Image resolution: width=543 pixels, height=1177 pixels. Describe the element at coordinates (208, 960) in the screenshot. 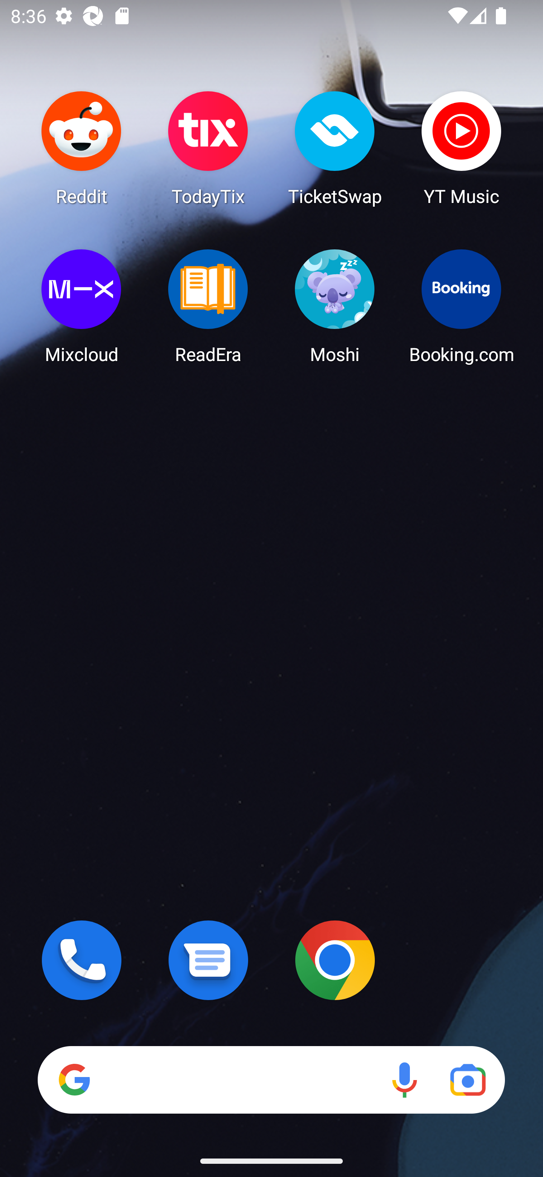

I see `Messages` at that location.